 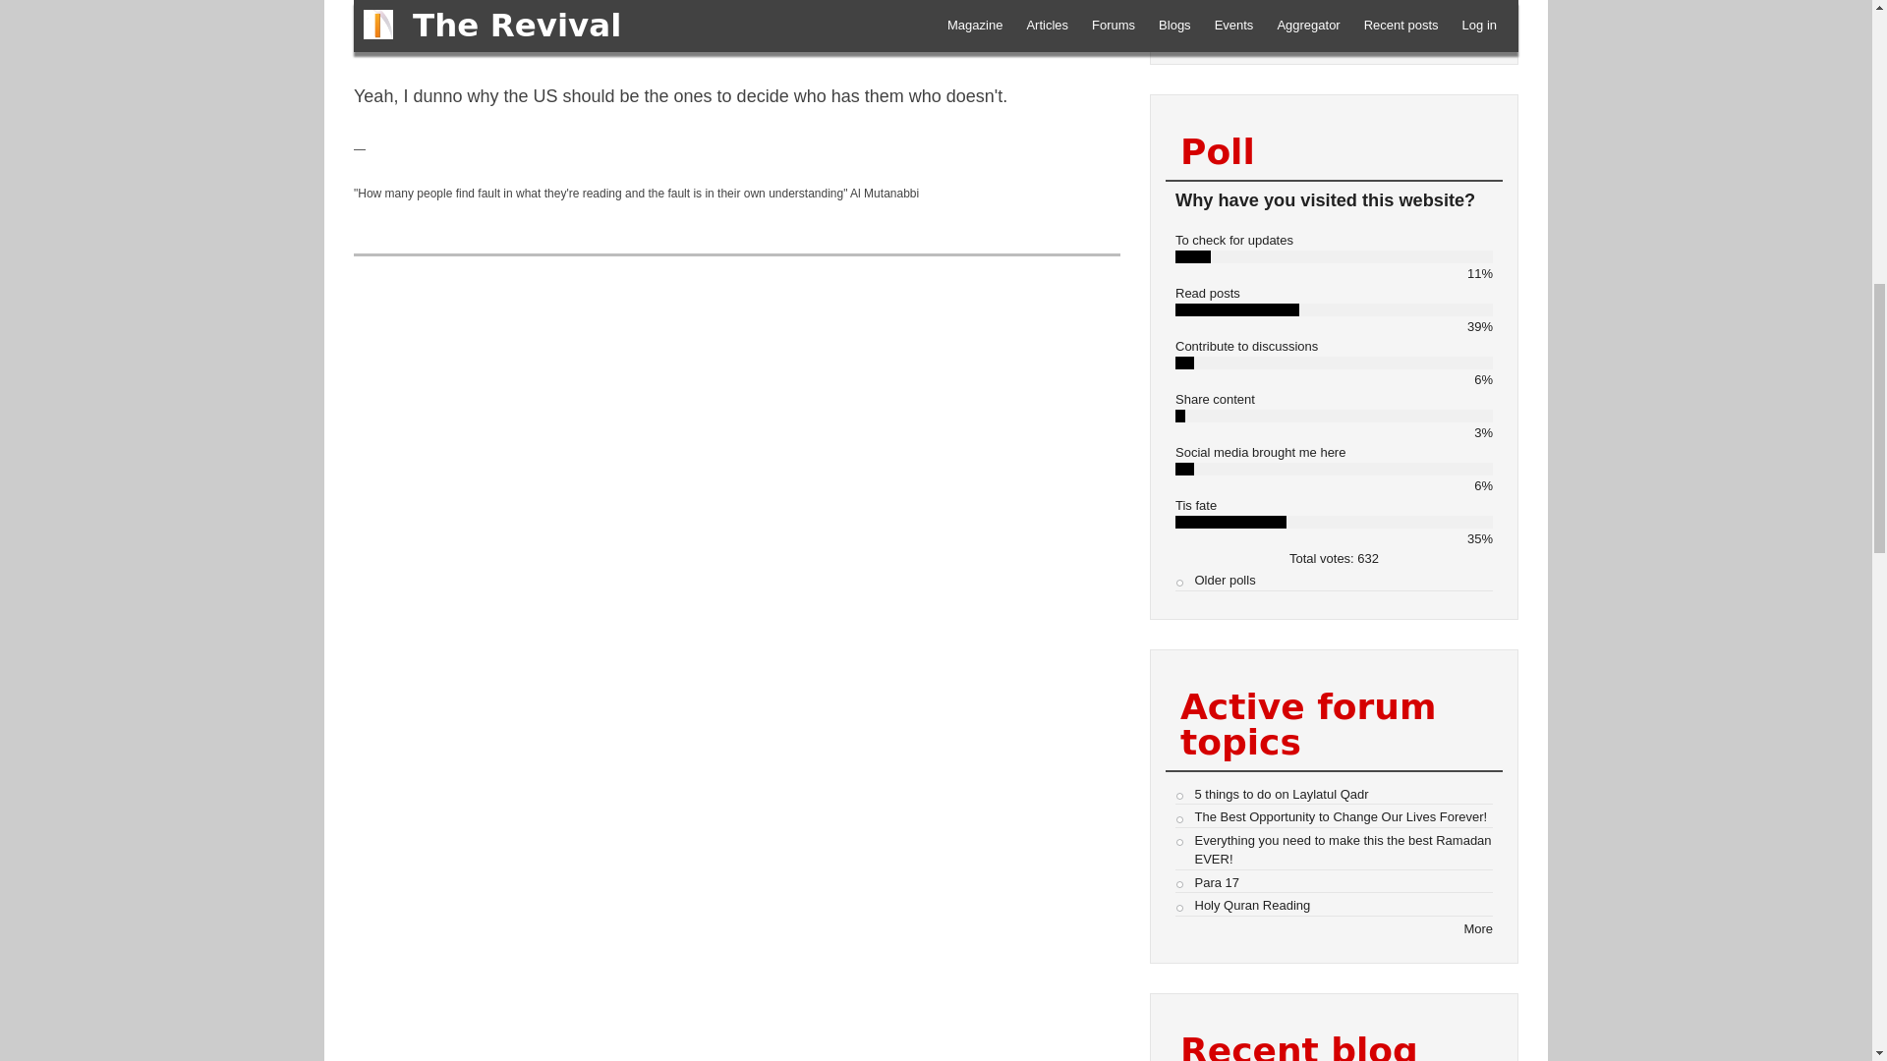 I want to click on Holy Quran Reading, so click(x=1252, y=904).